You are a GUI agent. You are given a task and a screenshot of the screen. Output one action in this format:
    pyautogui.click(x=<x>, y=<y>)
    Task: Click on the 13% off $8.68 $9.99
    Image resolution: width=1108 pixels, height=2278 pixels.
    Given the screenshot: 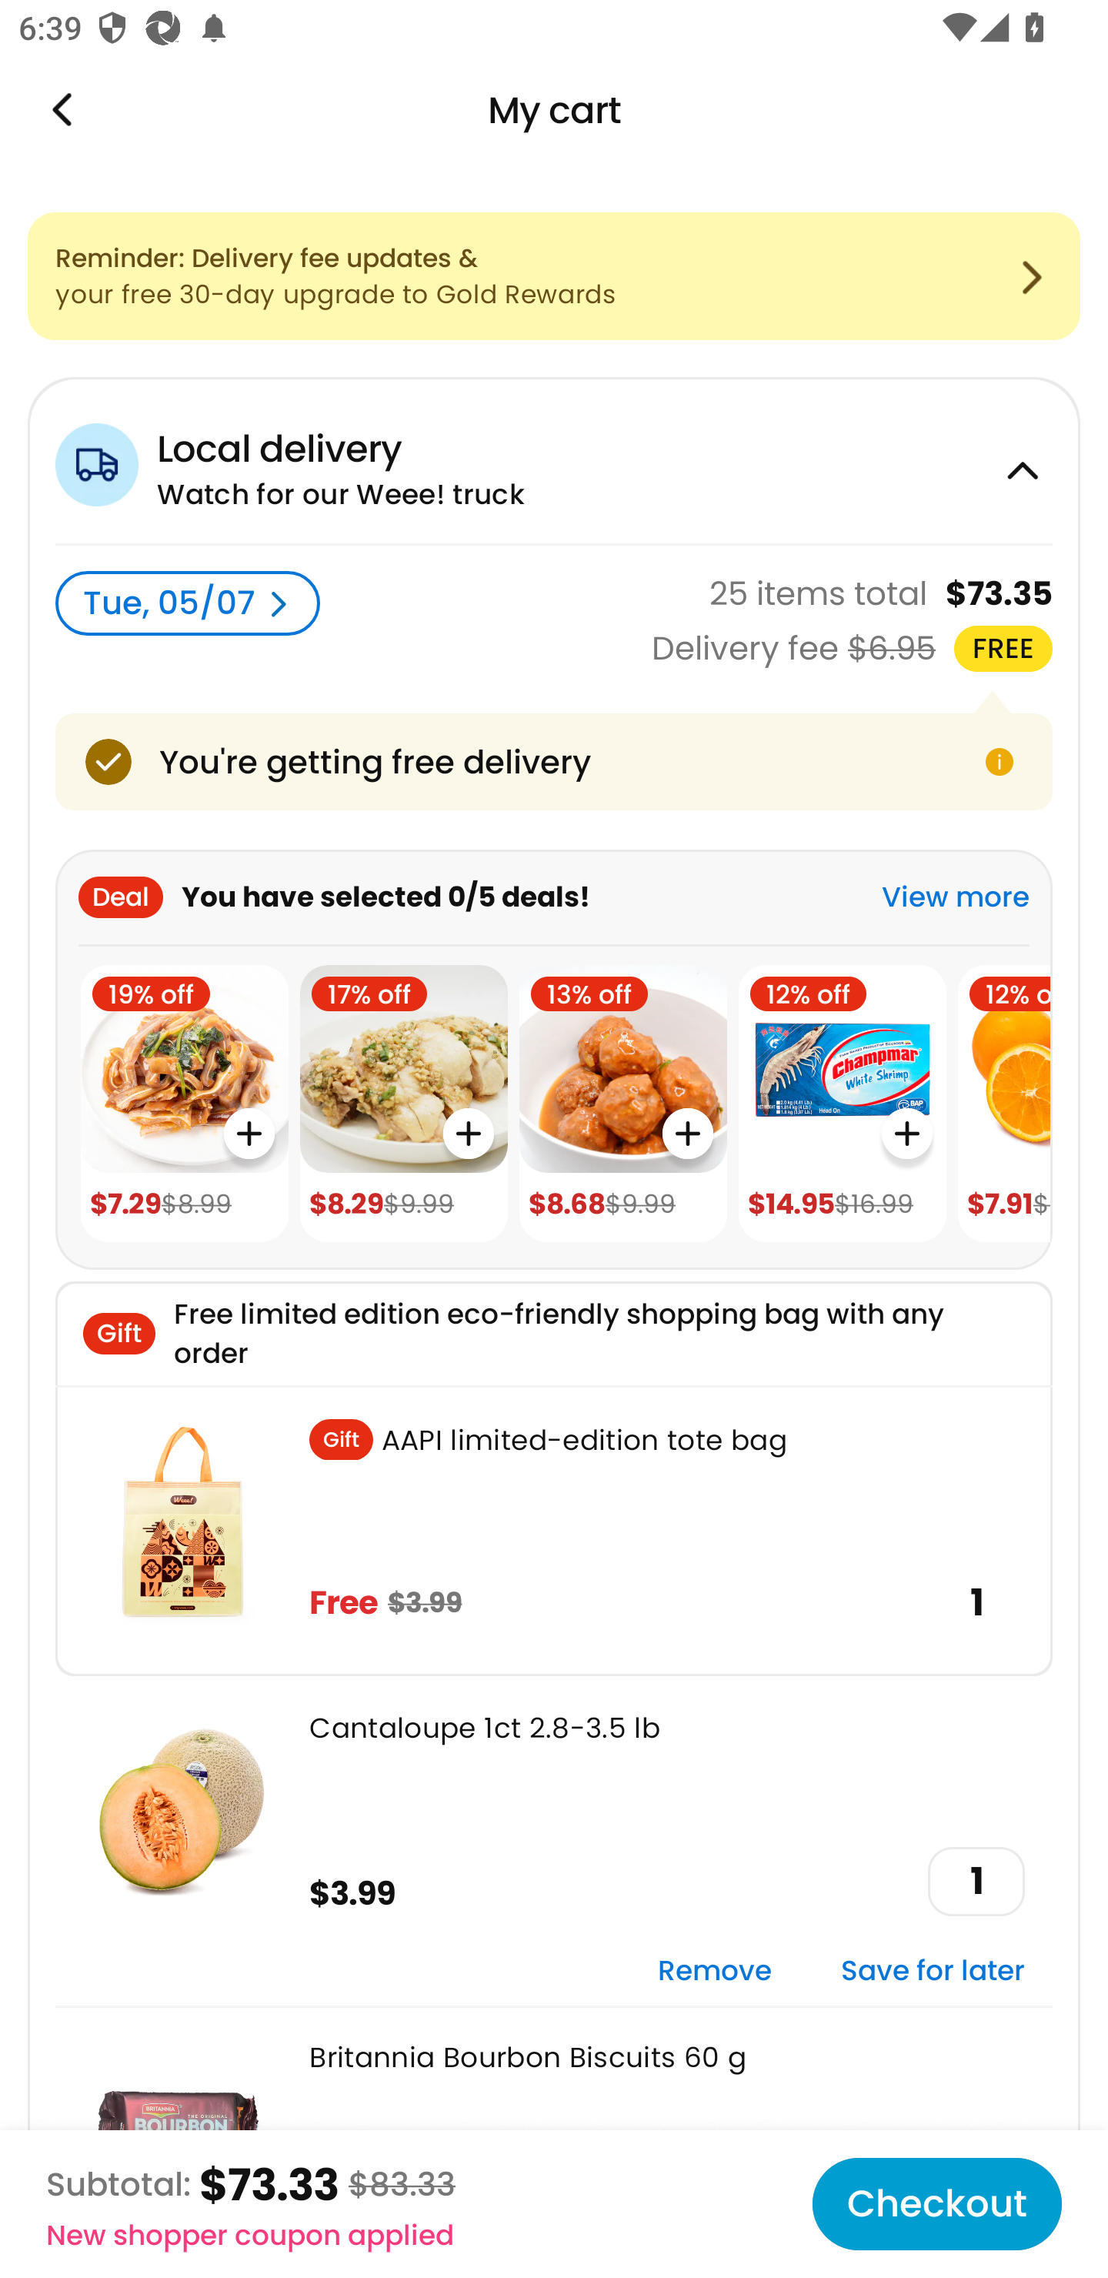 What is the action you would take?
    pyautogui.click(x=623, y=1104)
    